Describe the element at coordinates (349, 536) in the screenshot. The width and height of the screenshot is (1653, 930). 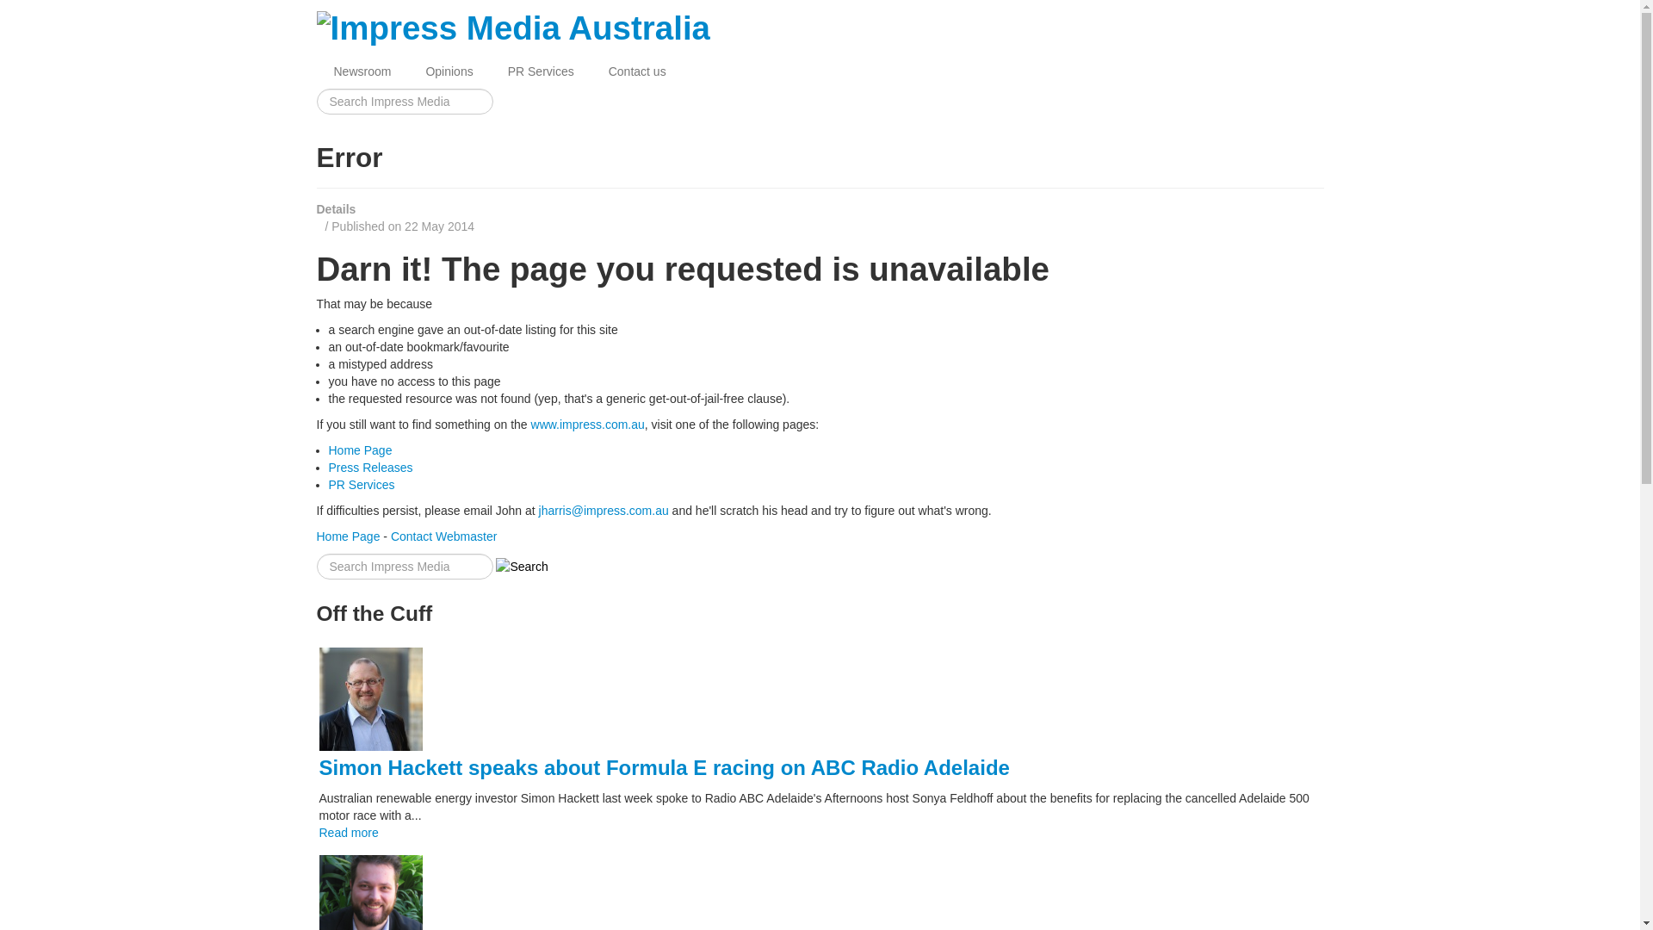
I see `Home Page` at that location.